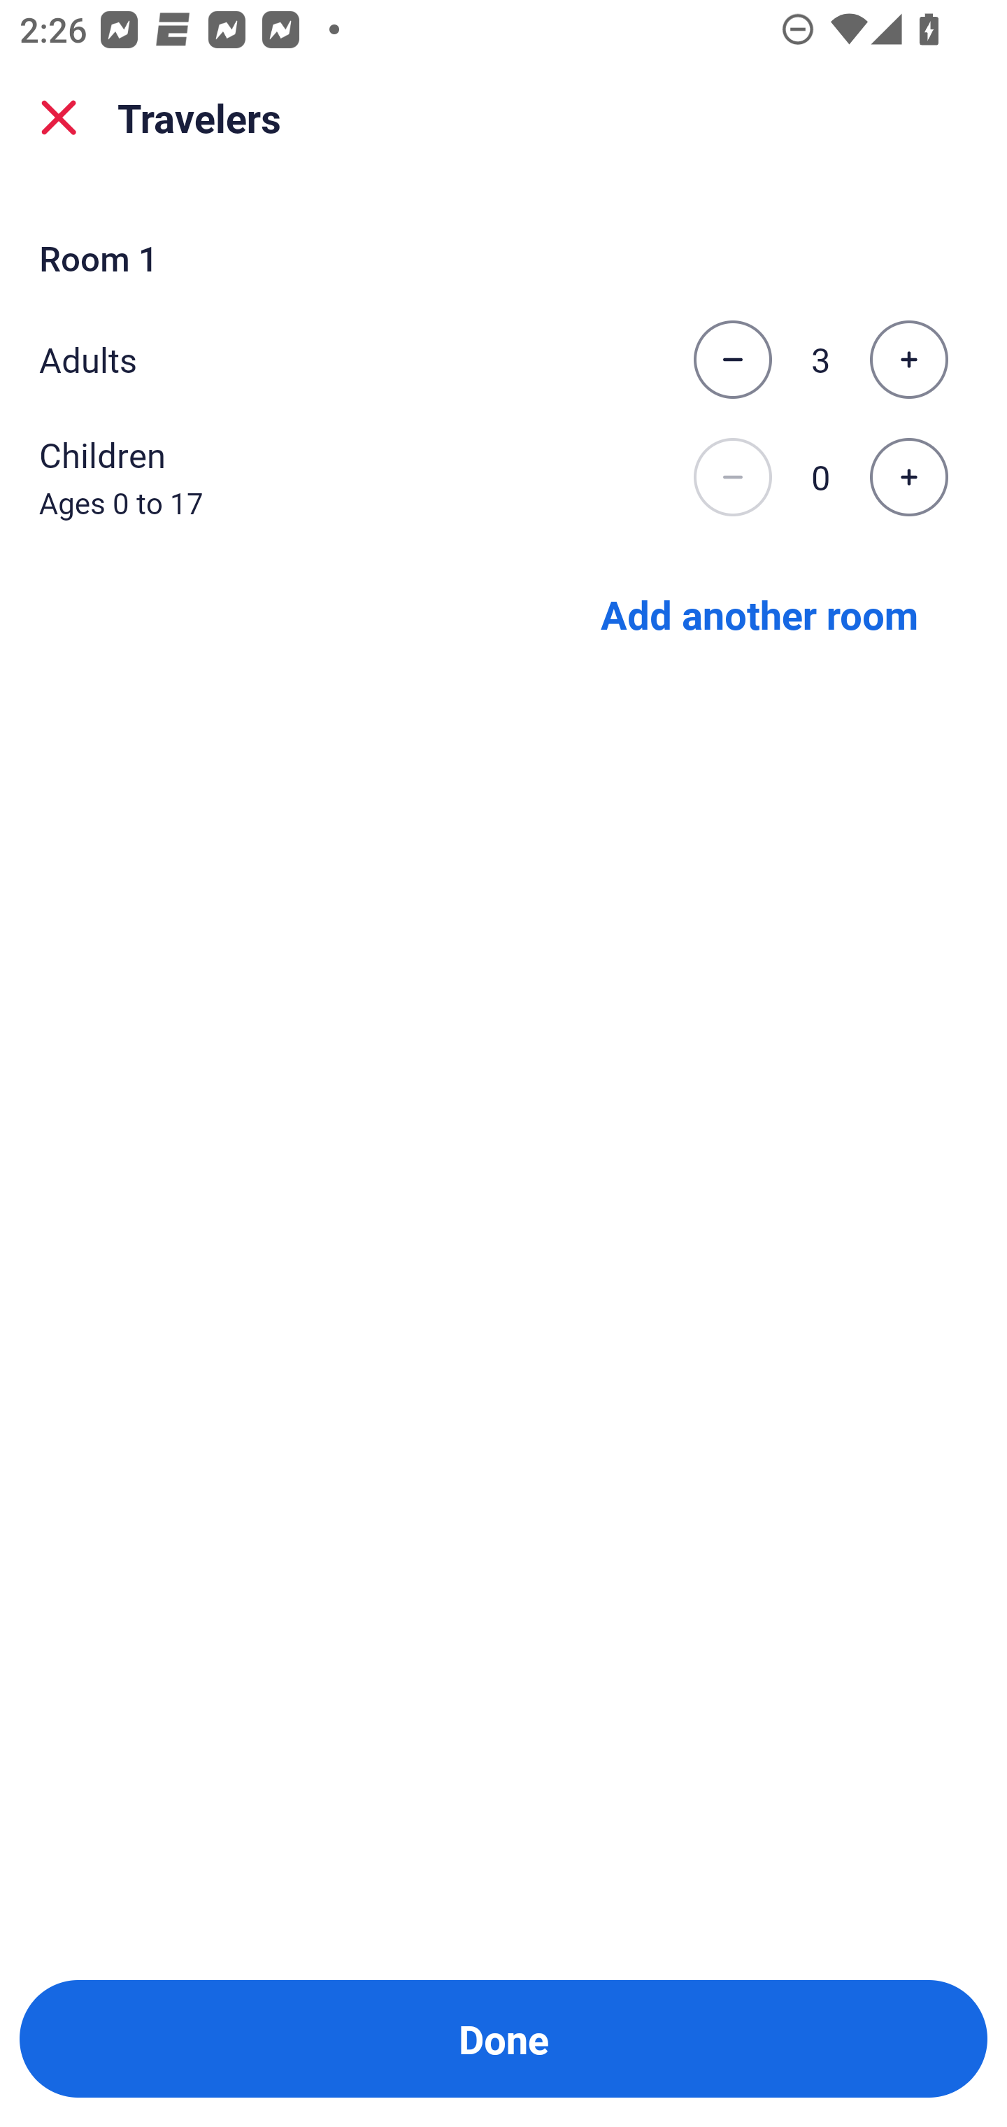 Image resolution: width=1007 pixels, height=2127 pixels. What do you see at coordinates (732, 477) in the screenshot?
I see `Decrease the number of children` at bounding box center [732, 477].